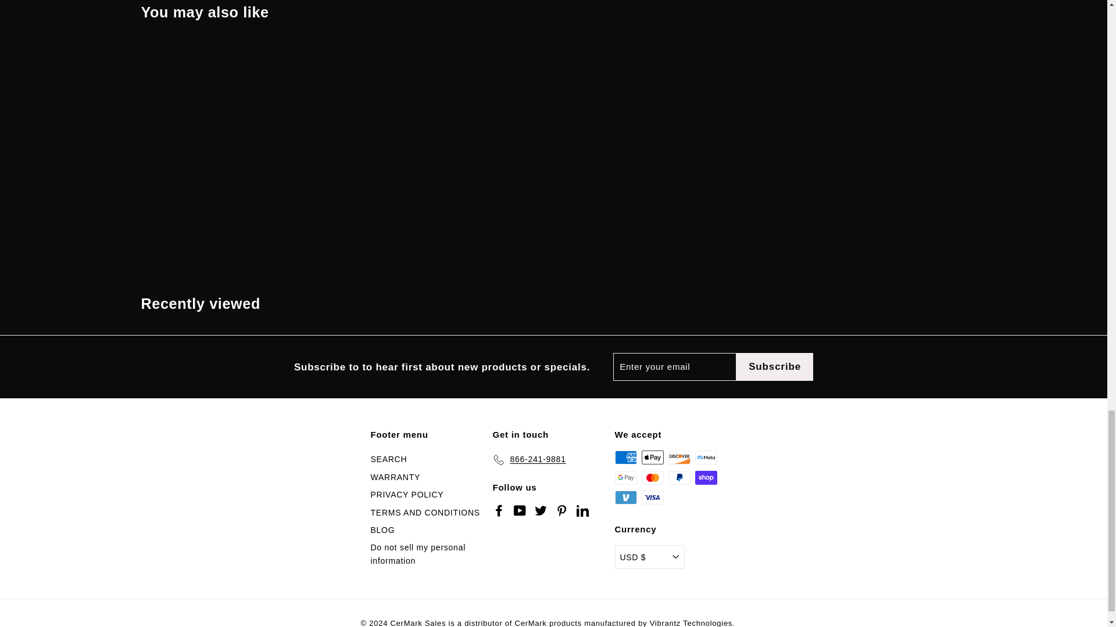 This screenshot has height=627, width=1116. What do you see at coordinates (679, 457) in the screenshot?
I see `Discover` at bounding box center [679, 457].